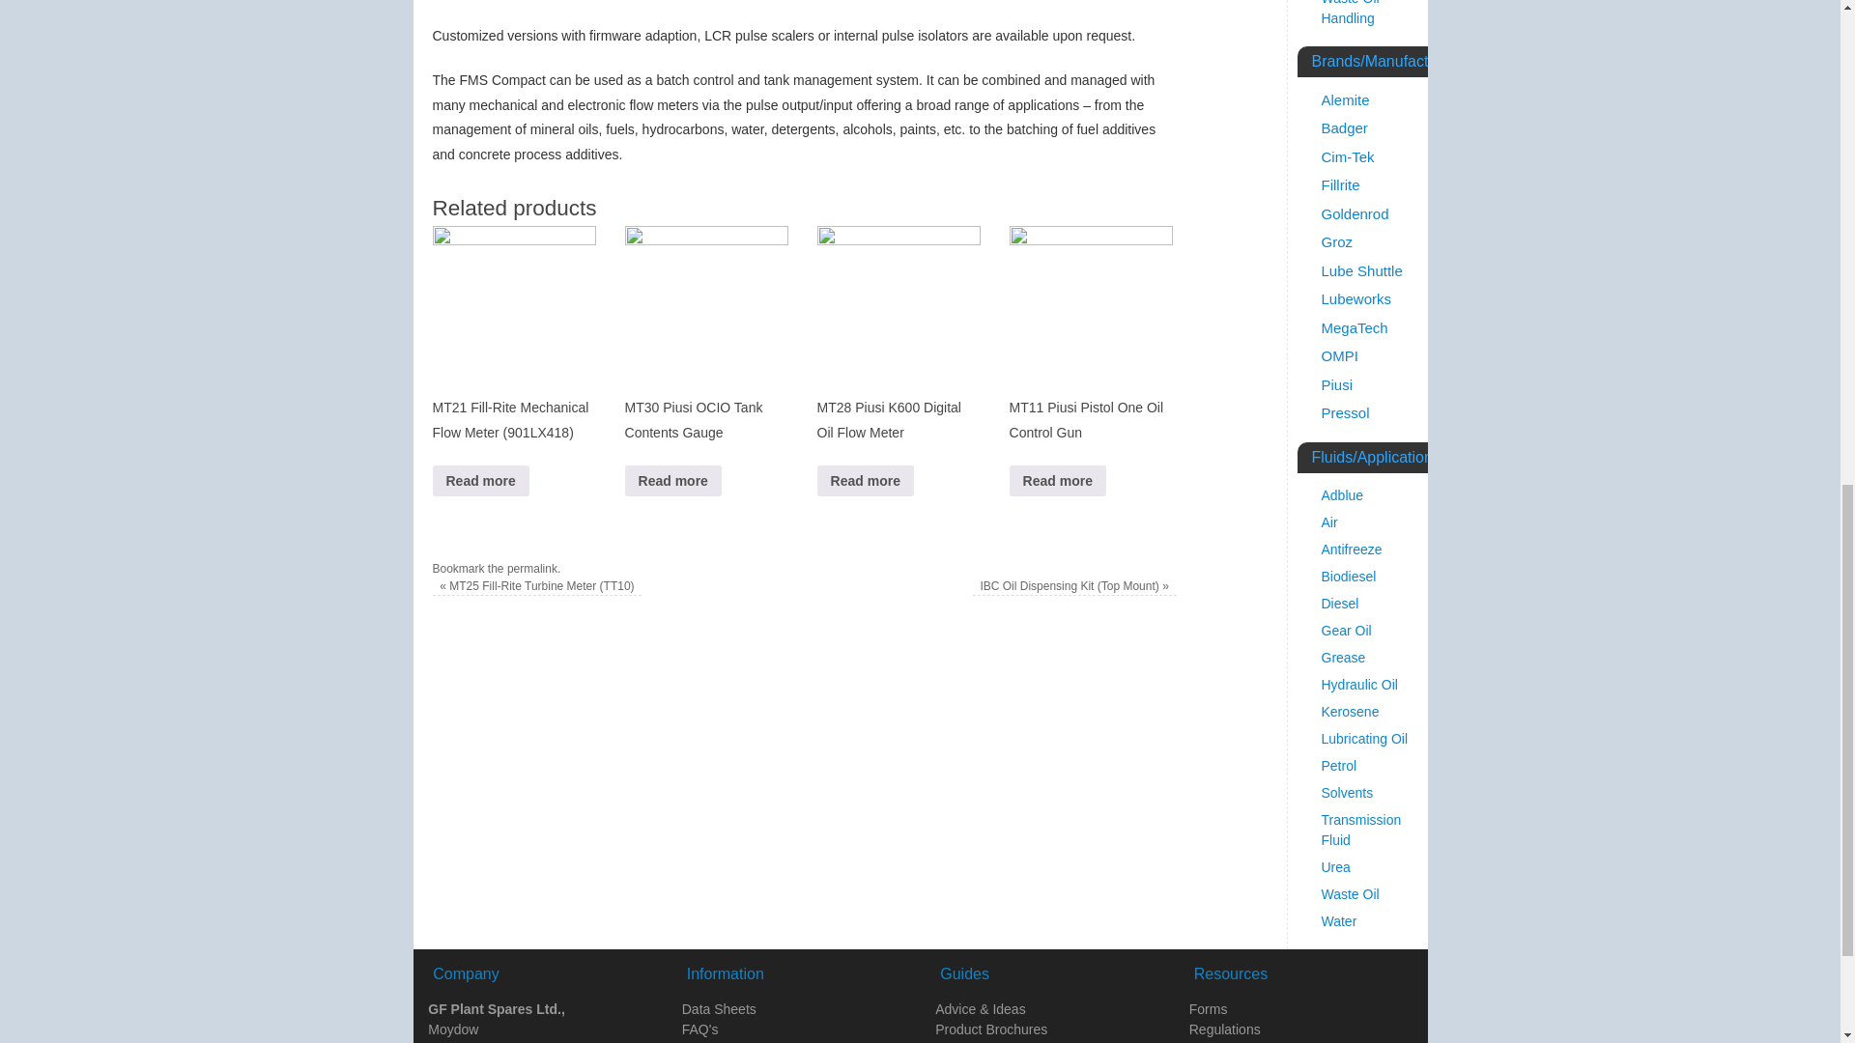  I want to click on 13 topics, so click(1340, 183).